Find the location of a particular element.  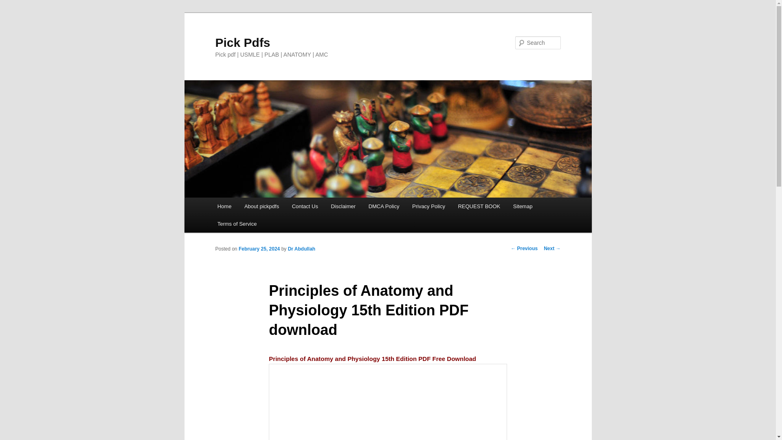

February 25, 2024 is located at coordinates (259, 249).